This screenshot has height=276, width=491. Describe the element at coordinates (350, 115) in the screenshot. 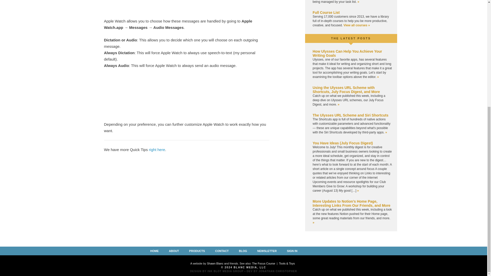

I see `The Ulysses URL Scheme and Siri Shortcuts` at that location.